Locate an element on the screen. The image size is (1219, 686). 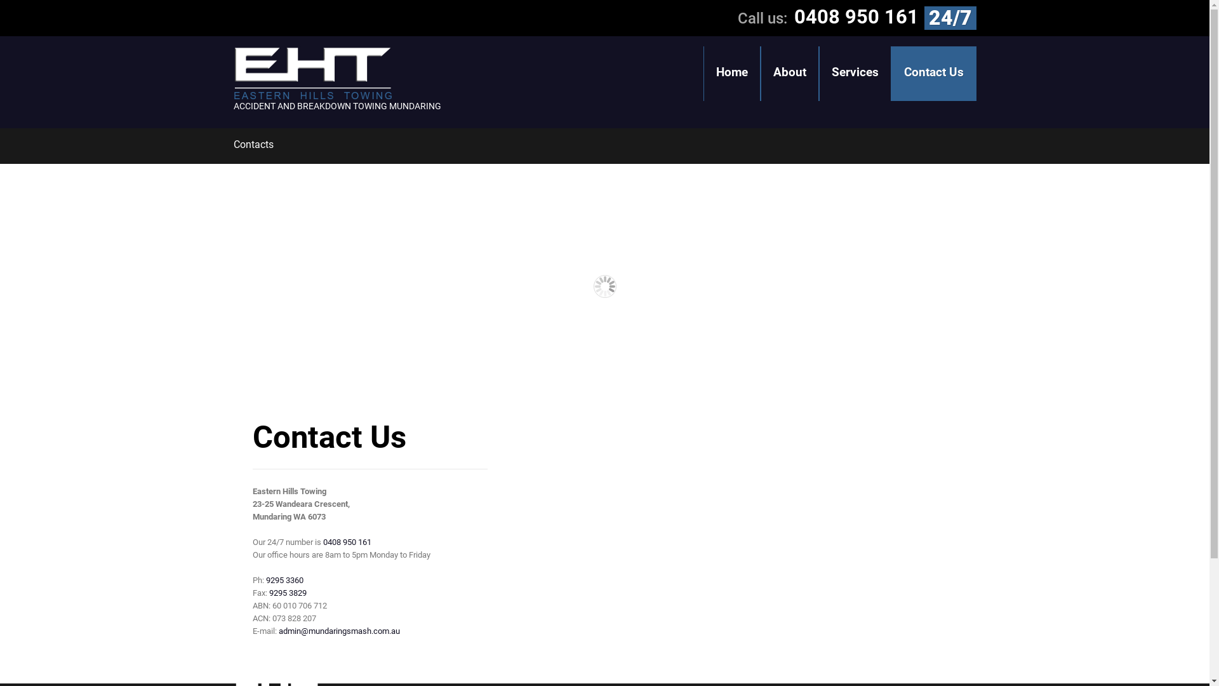
Home is located at coordinates (731, 74).